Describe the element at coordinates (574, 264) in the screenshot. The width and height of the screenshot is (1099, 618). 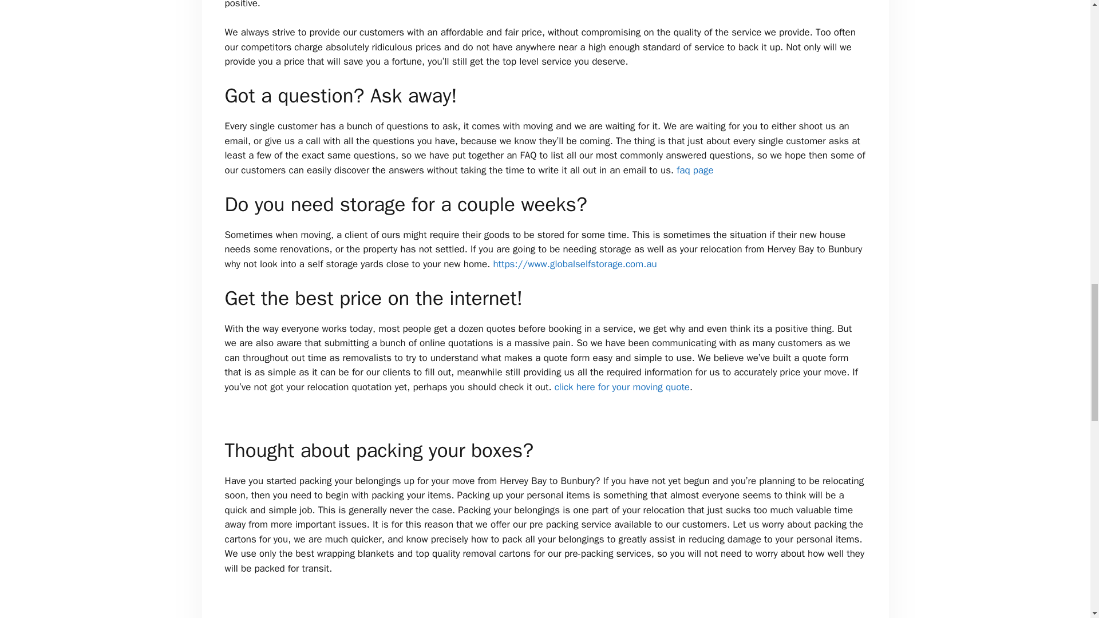
I see `Self Storage` at that location.